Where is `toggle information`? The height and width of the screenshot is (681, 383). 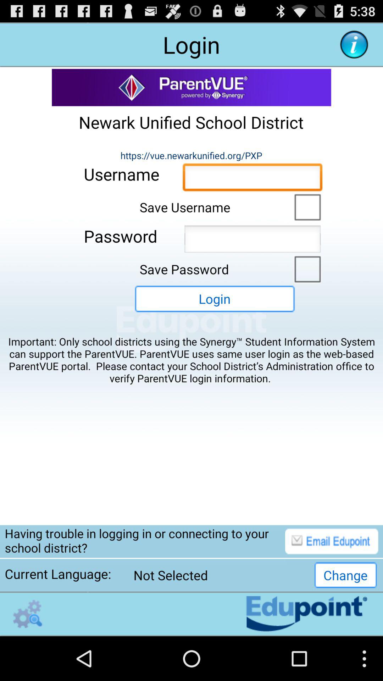 toggle information is located at coordinates (354, 45).